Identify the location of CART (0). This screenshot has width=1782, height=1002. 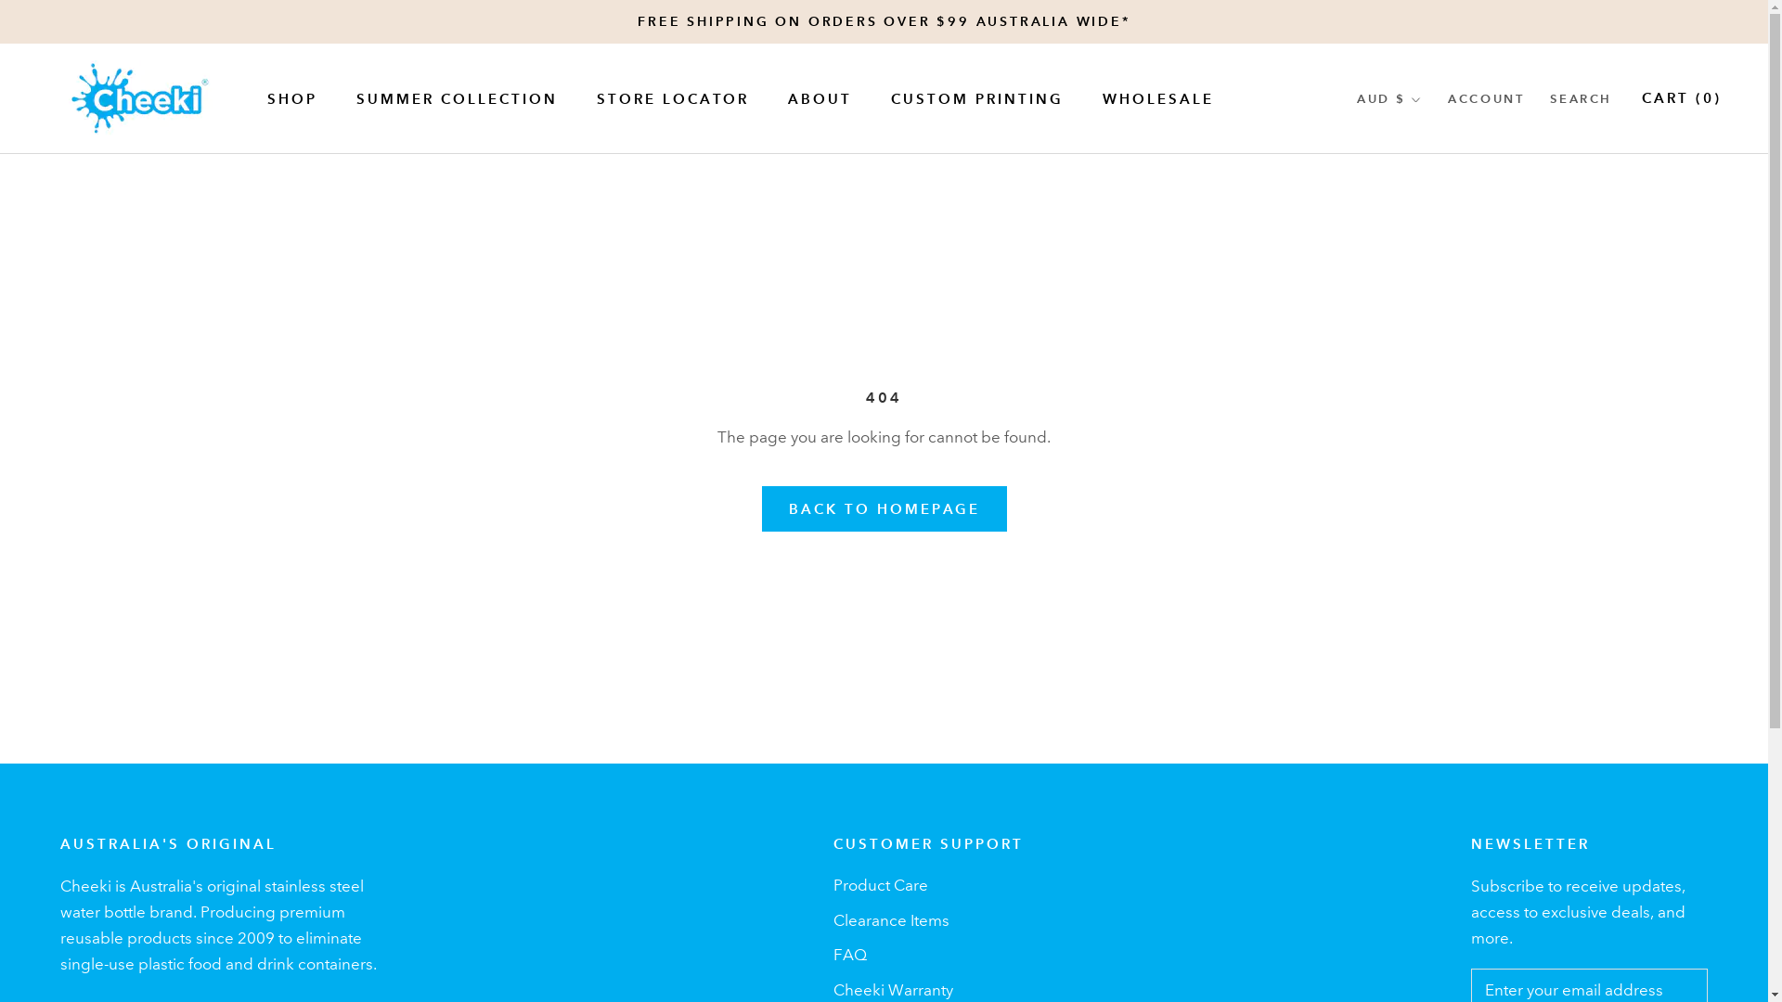
(1682, 98).